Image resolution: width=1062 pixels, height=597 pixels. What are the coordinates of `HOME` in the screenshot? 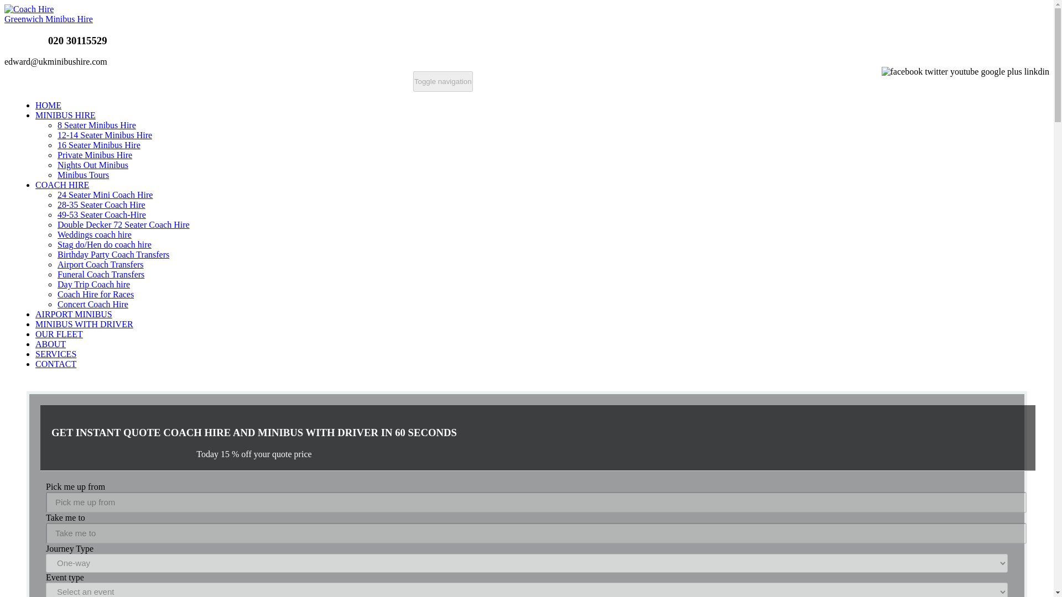 It's located at (48, 105).